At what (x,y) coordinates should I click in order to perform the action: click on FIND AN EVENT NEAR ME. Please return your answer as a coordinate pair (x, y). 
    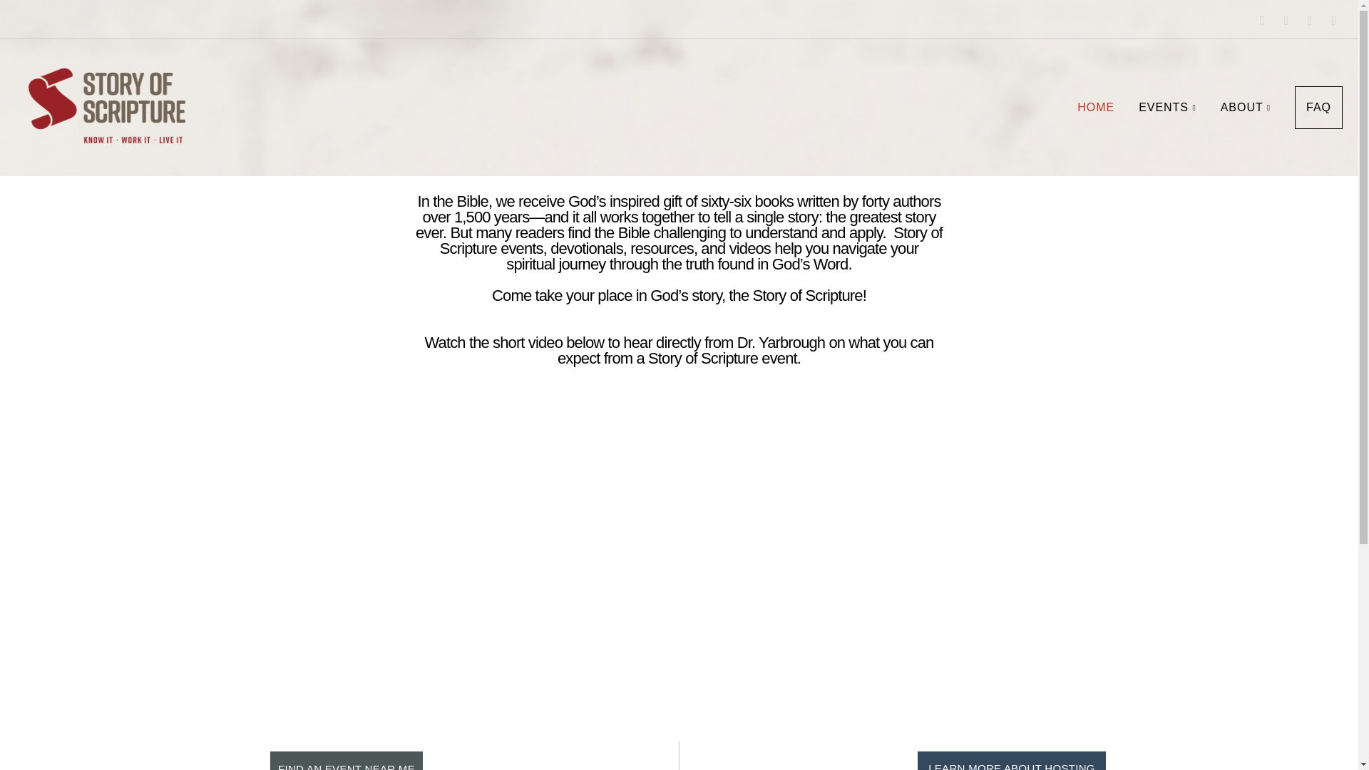
    Looking at the image, I should click on (347, 761).